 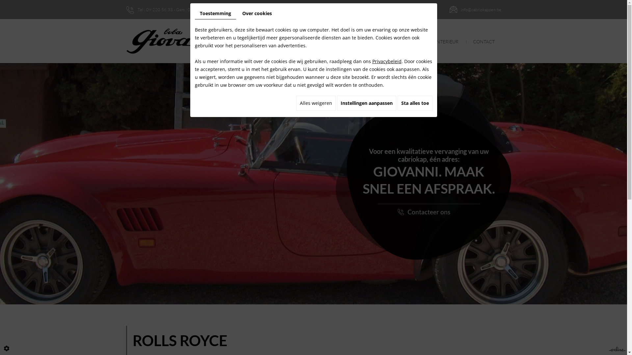 I want to click on Contacteer ons, so click(x=429, y=212).